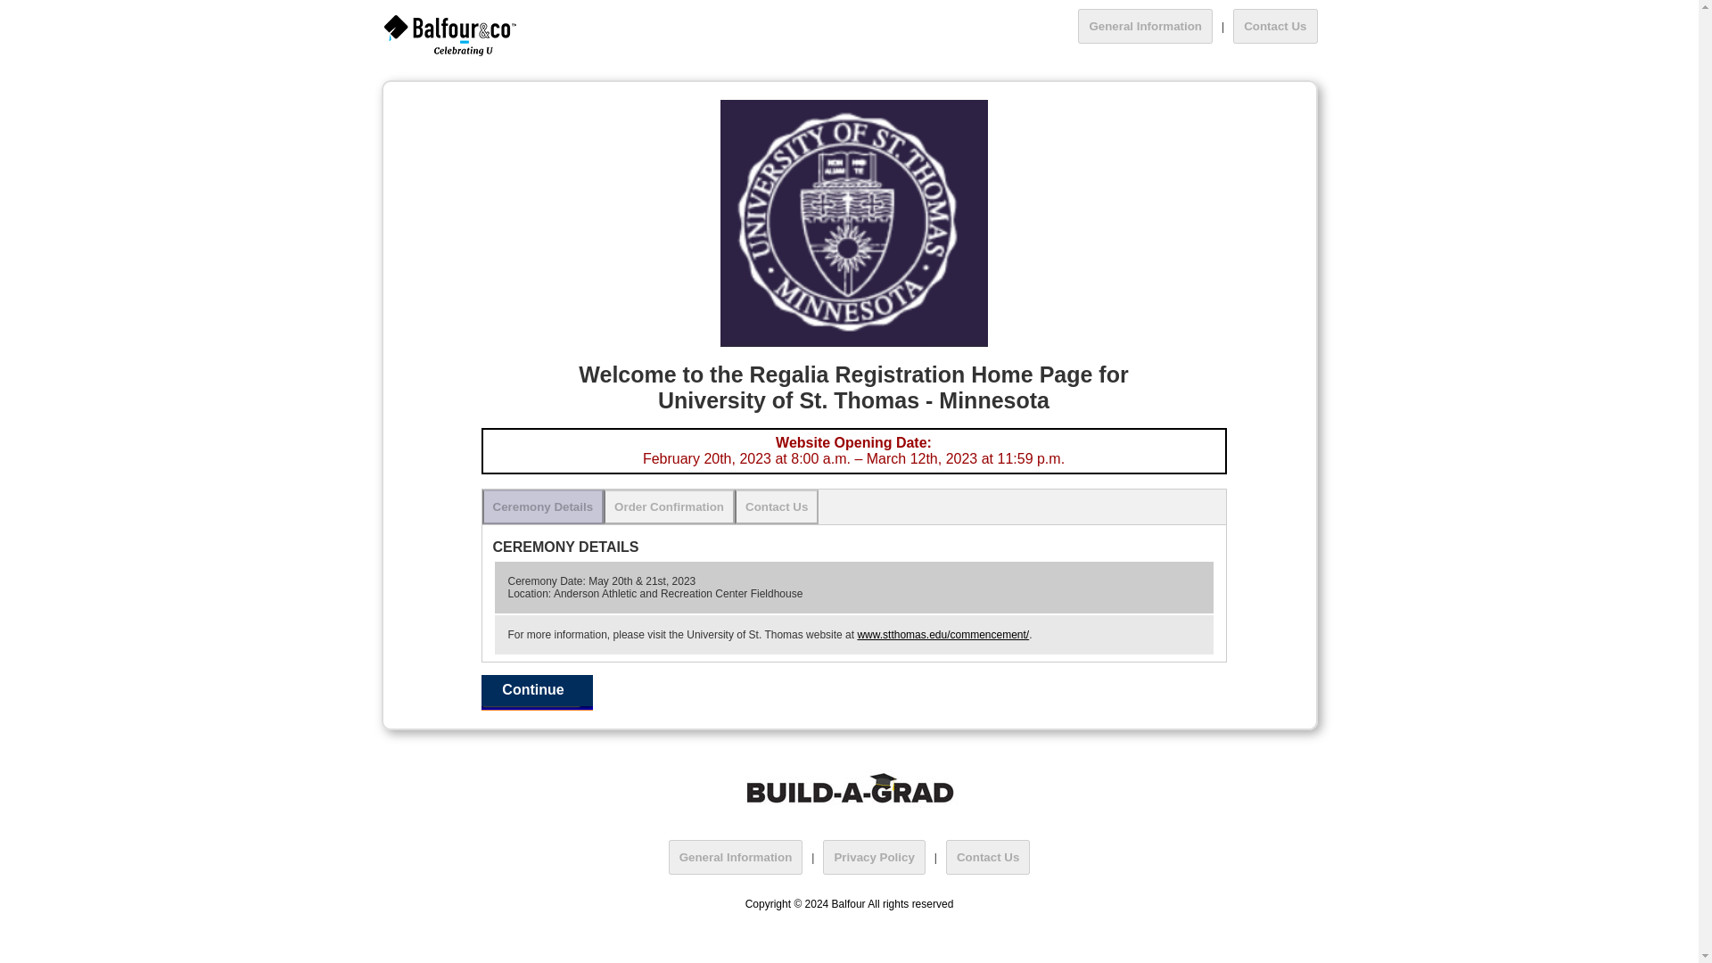  Describe the element at coordinates (1274, 25) in the screenshot. I see `Contact Us` at that location.